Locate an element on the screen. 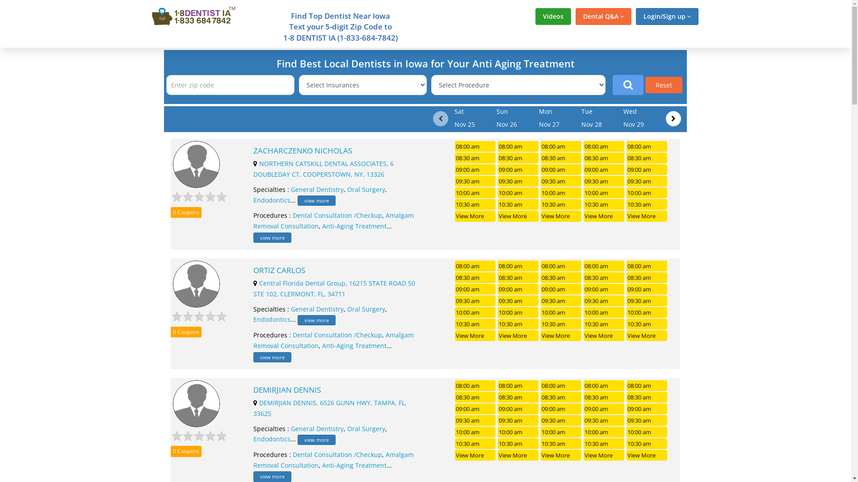 The height and width of the screenshot is (482, 858). 10:30 am is located at coordinates (561, 444).